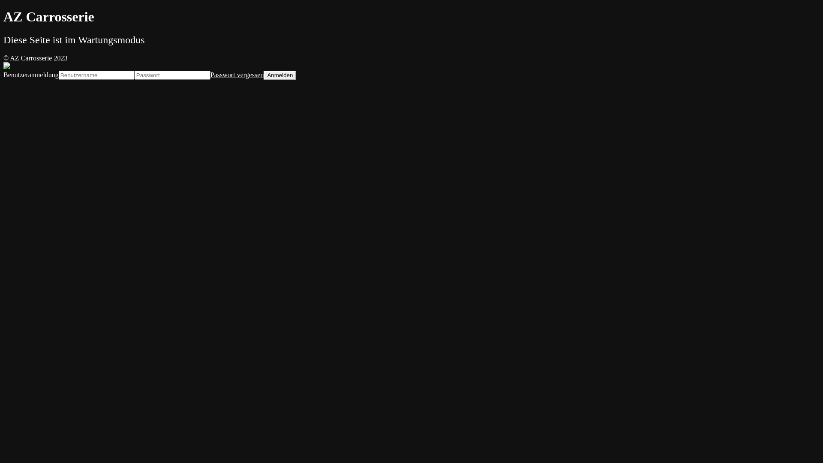  I want to click on Anmelden, so click(280, 75).